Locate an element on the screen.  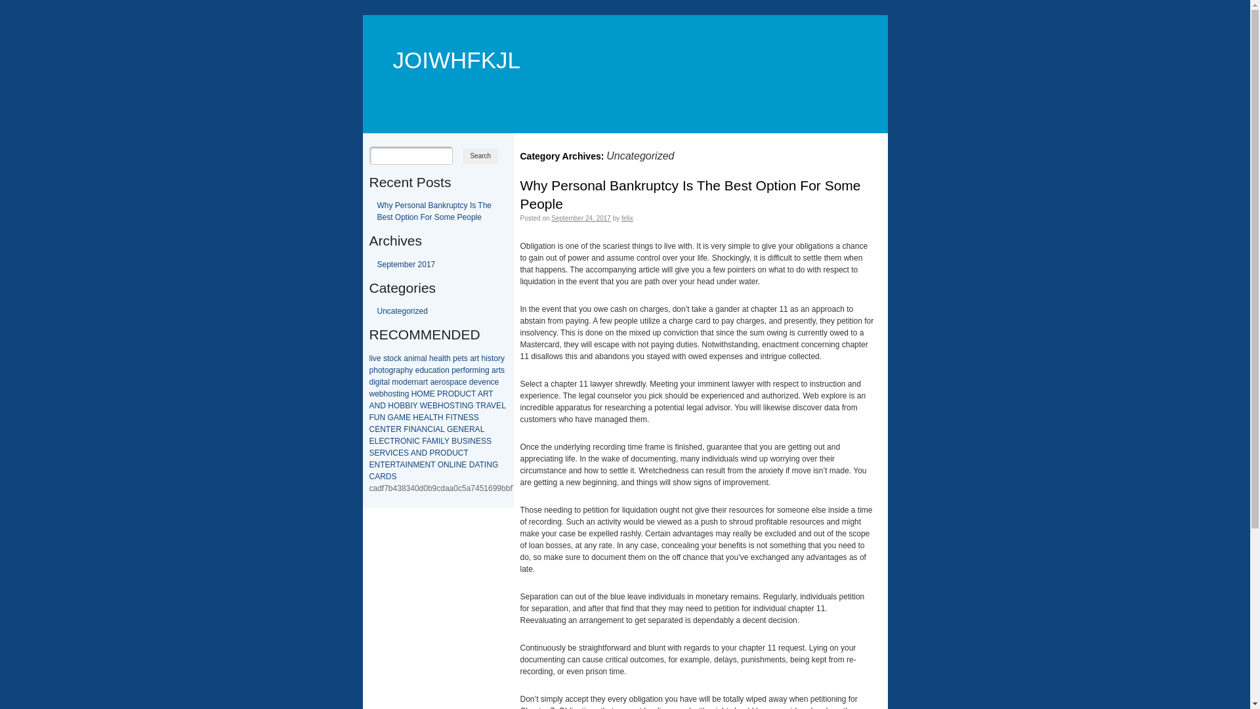
m is located at coordinates (476, 370).